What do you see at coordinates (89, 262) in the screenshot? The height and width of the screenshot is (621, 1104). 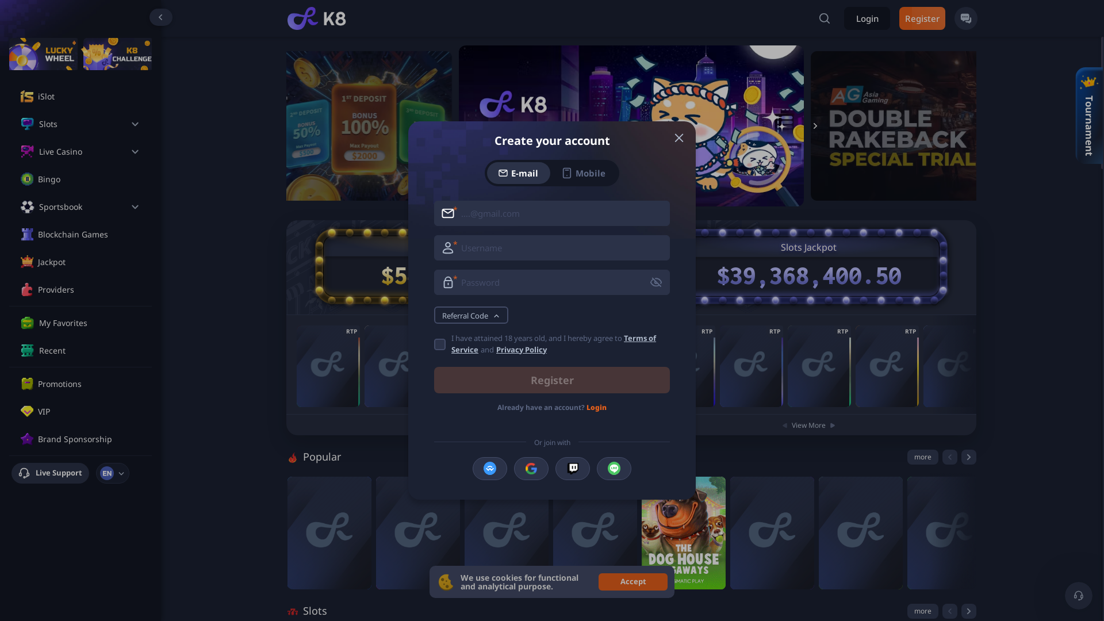 I see `Jackpot` at bounding box center [89, 262].